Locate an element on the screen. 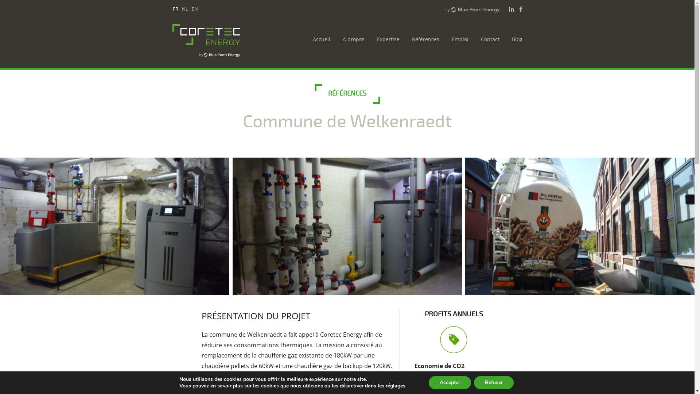 This screenshot has width=700, height=394. EN is located at coordinates (195, 9).